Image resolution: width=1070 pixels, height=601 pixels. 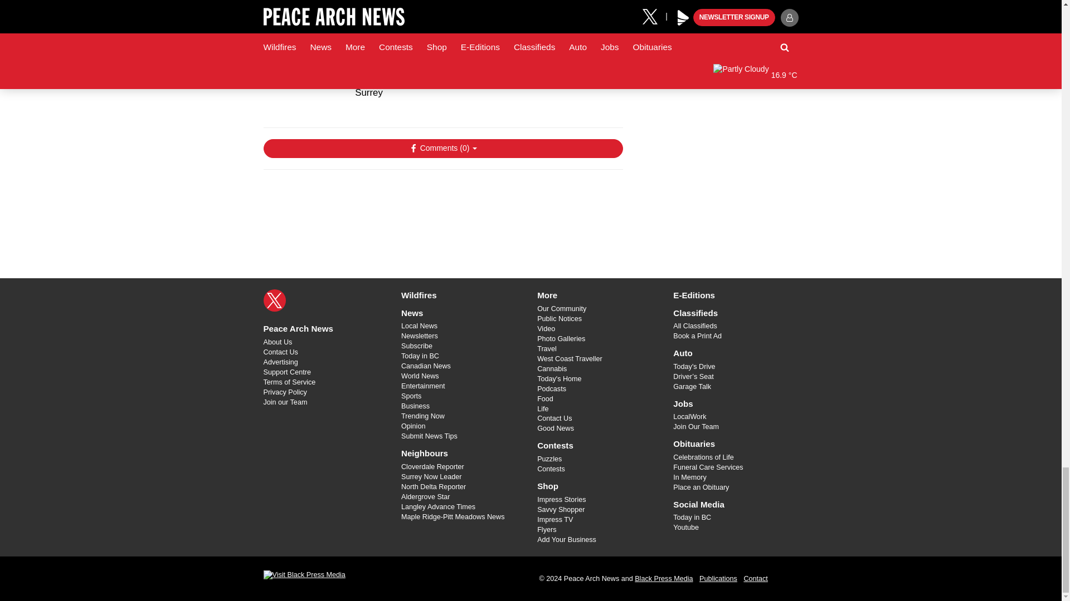 What do you see at coordinates (274, 300) in the screenshot?
I see `X` at bounding box center [274, 300].